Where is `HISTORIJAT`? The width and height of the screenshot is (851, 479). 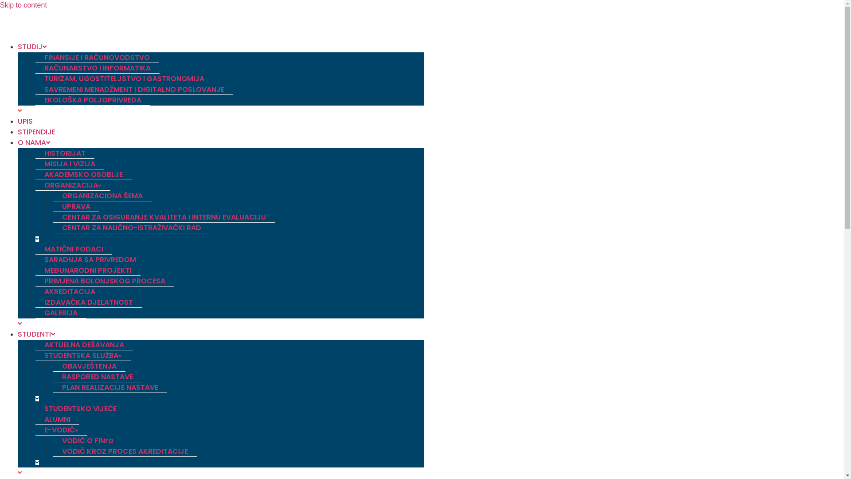 HISTORIJAT is located at coordinates (65, 153).